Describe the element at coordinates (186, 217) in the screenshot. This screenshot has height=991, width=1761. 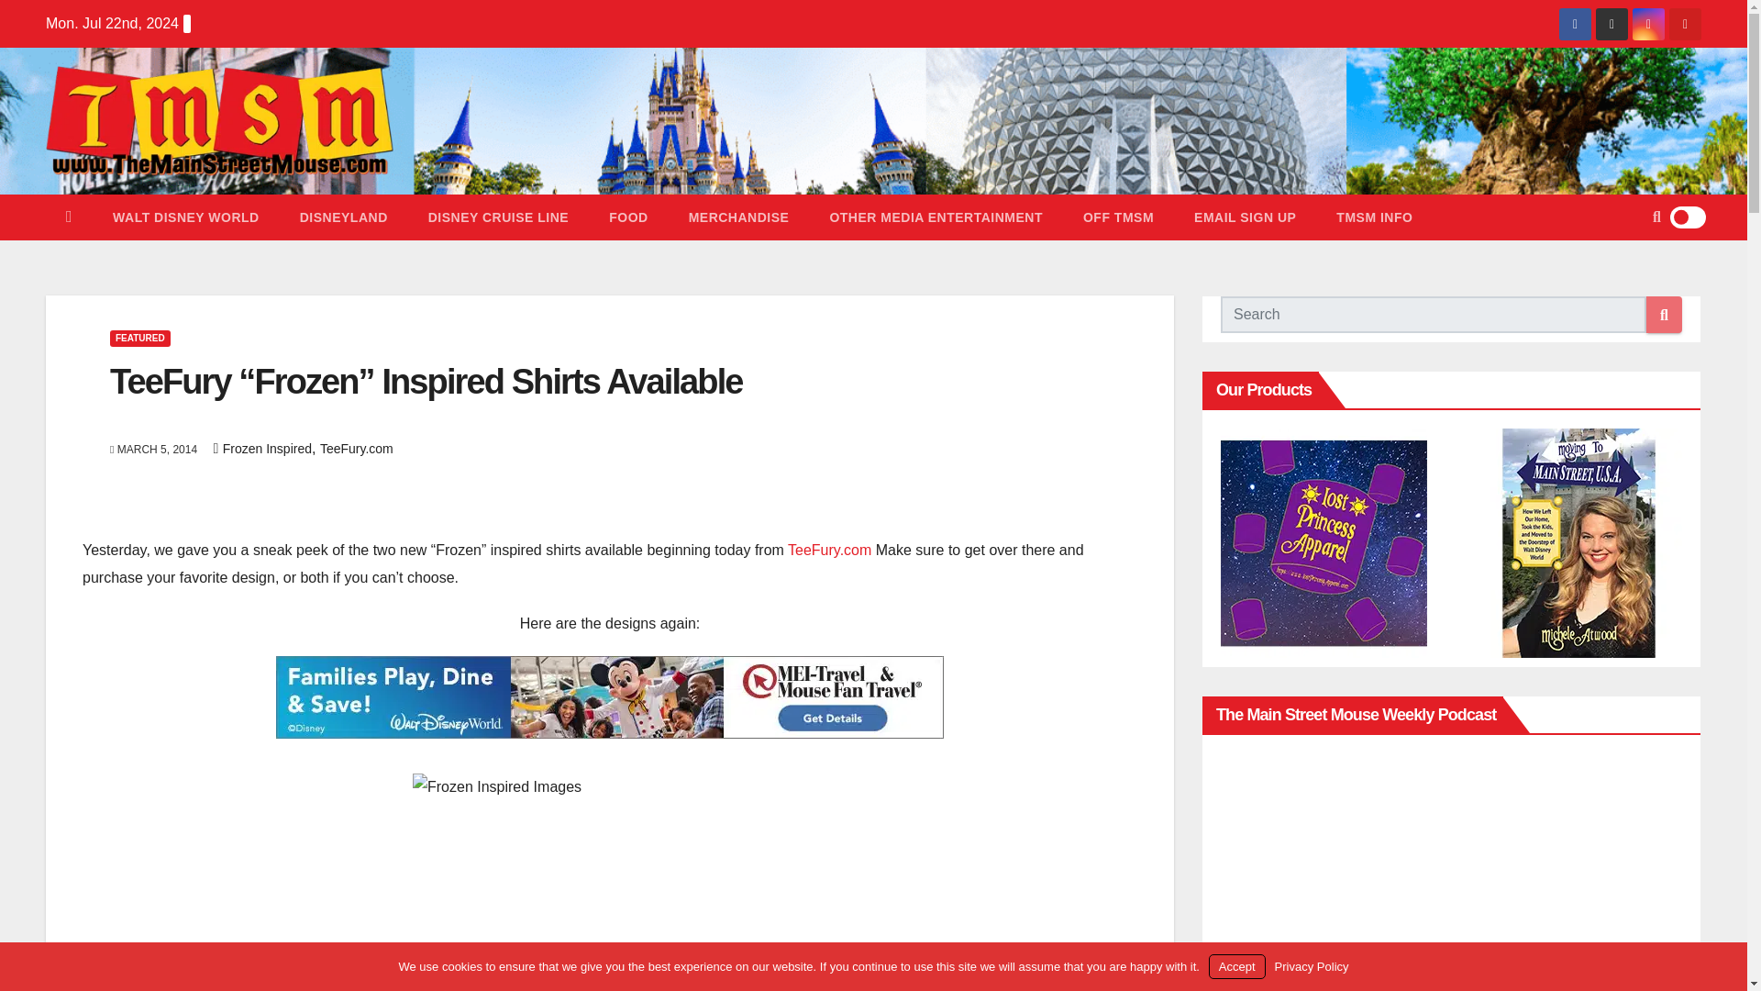
I see `Walt Disney World` at that location.